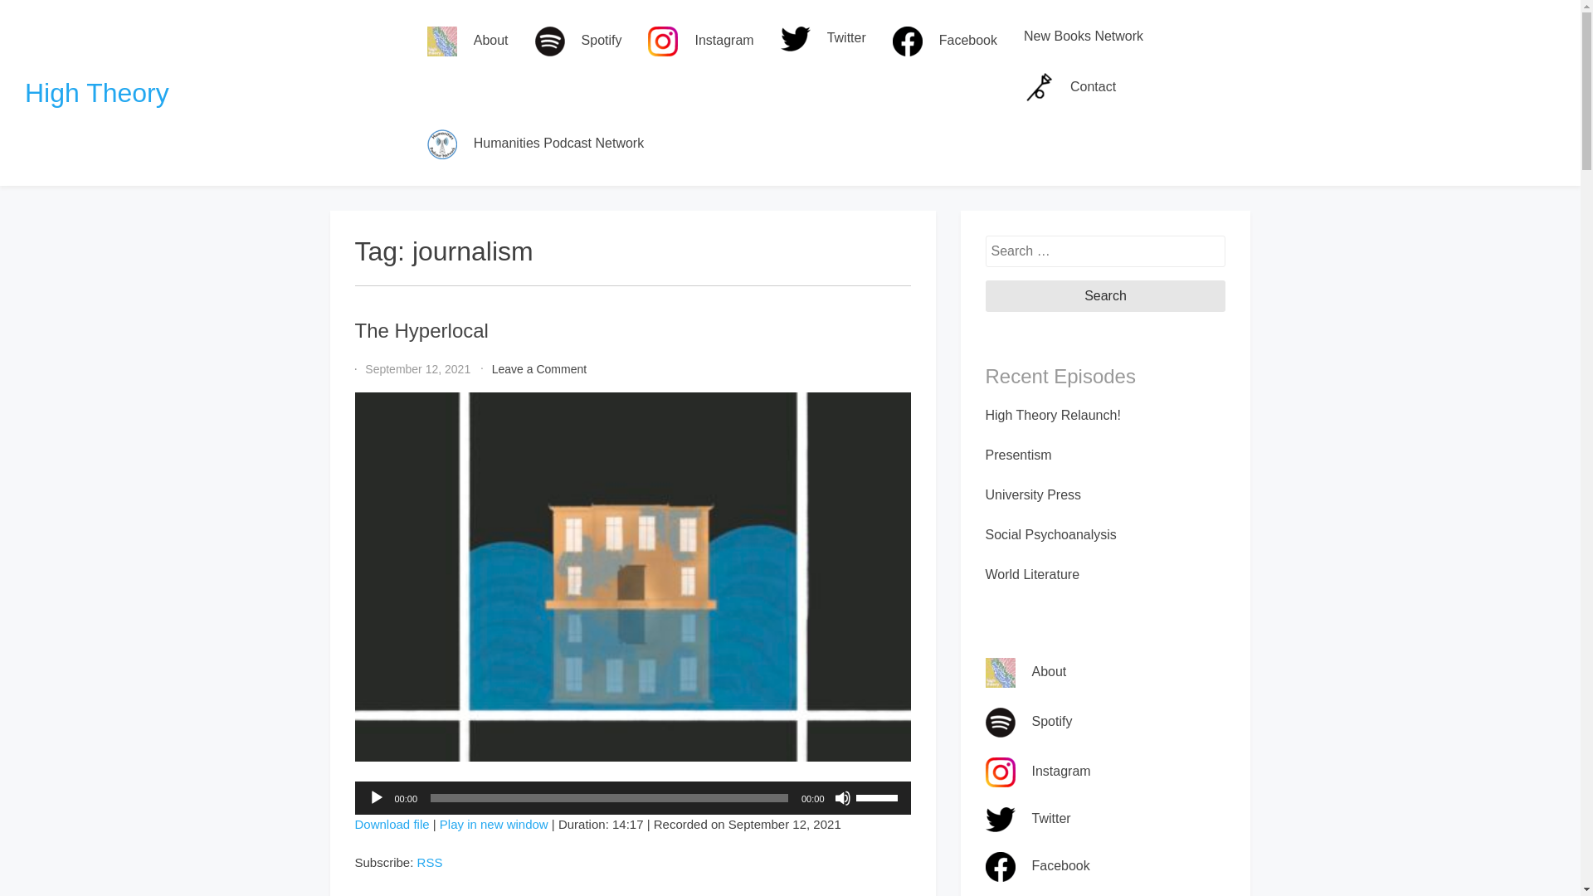  Describe the element at coordinates (377, 798) in the screenshot. I see `The Hyperlocal` at that location.